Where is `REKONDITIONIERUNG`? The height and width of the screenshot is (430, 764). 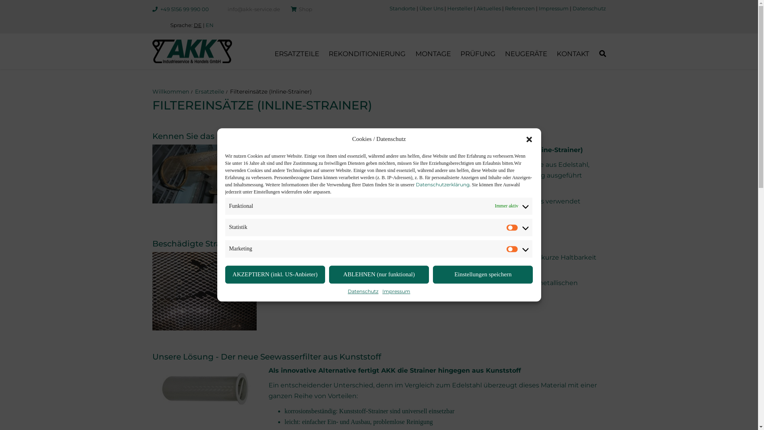
REKONDITIONIERUNG is located at coordinates (367, 54).